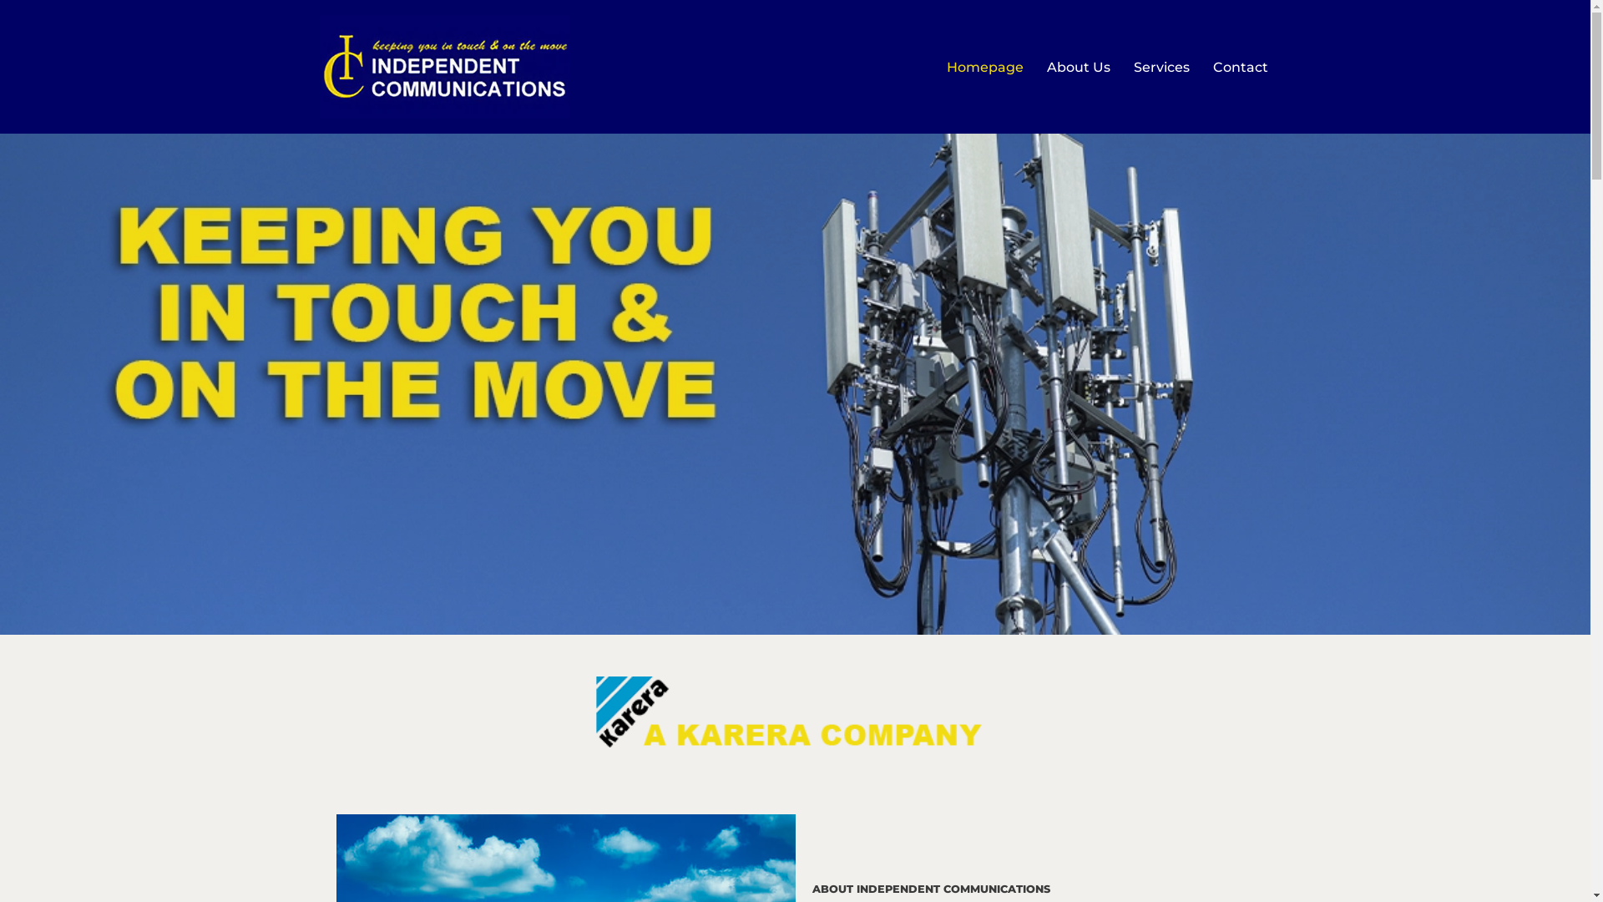 The image size is (1603, 902). I want to click on Homepage, so click(985, 67).